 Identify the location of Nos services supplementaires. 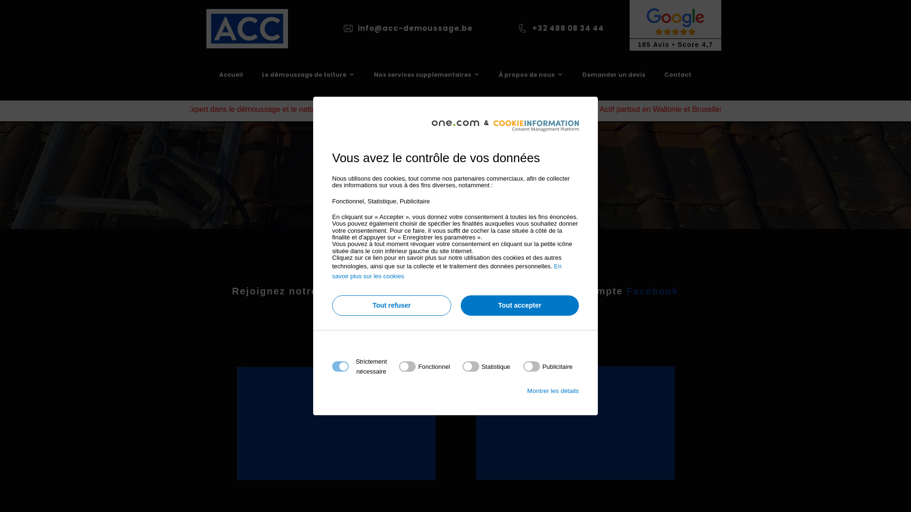
(427, 75).